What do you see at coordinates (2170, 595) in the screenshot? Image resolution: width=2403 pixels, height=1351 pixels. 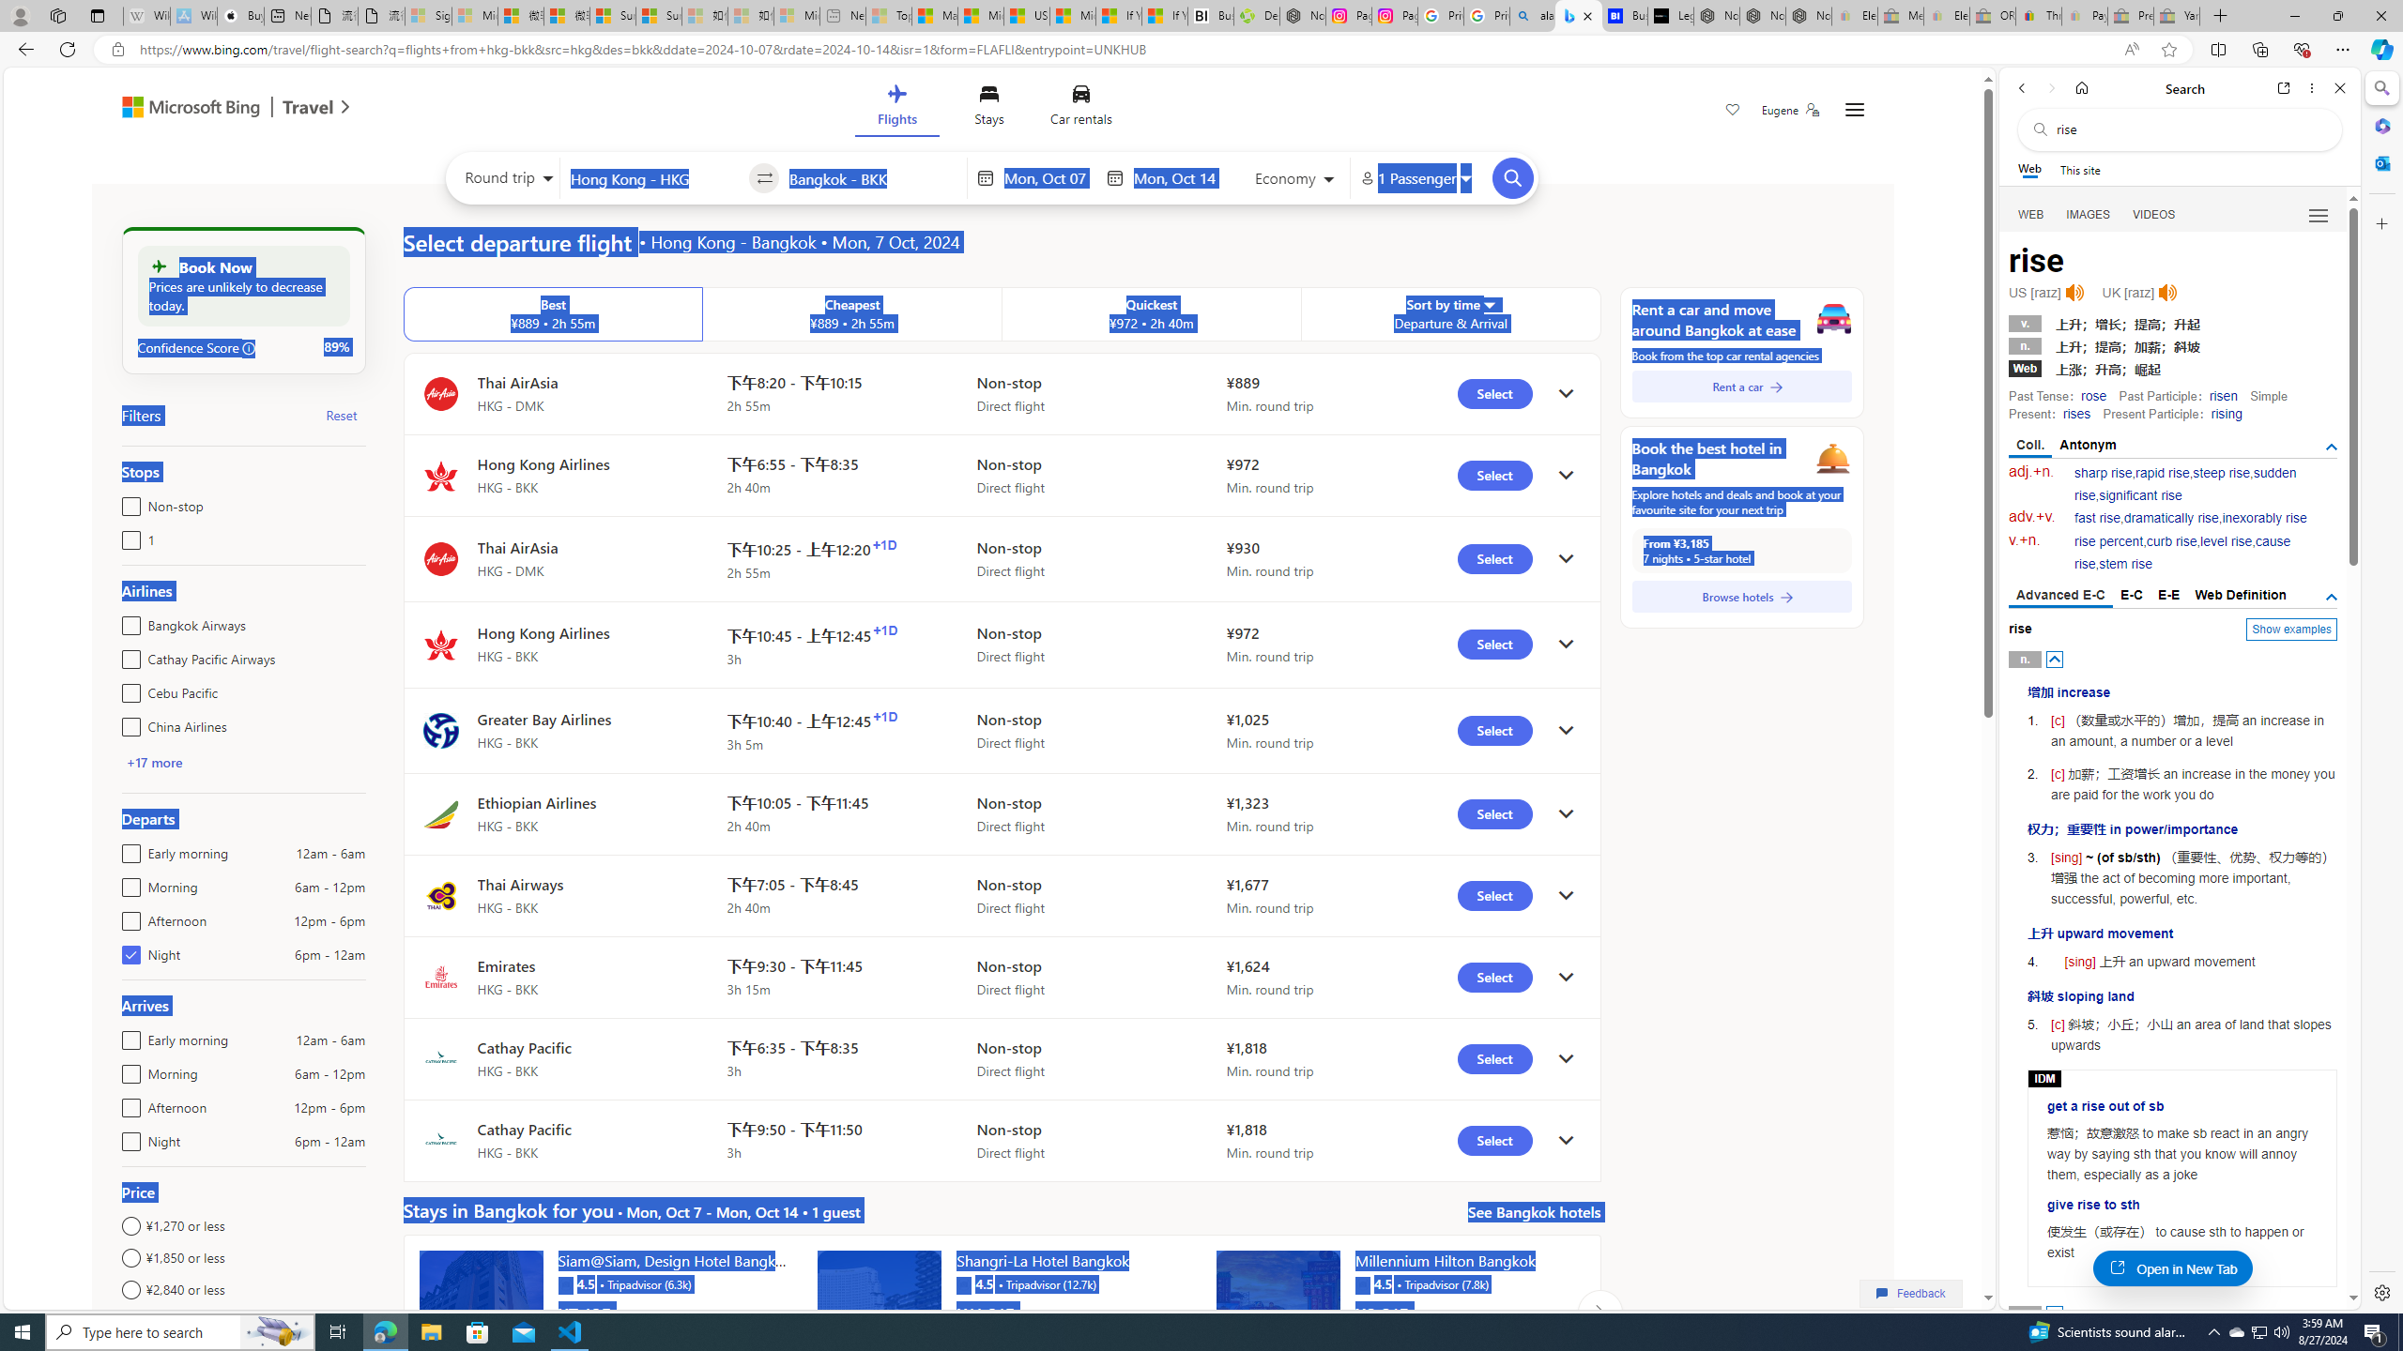 I see `E-E` at bounding box center [2170, 595].